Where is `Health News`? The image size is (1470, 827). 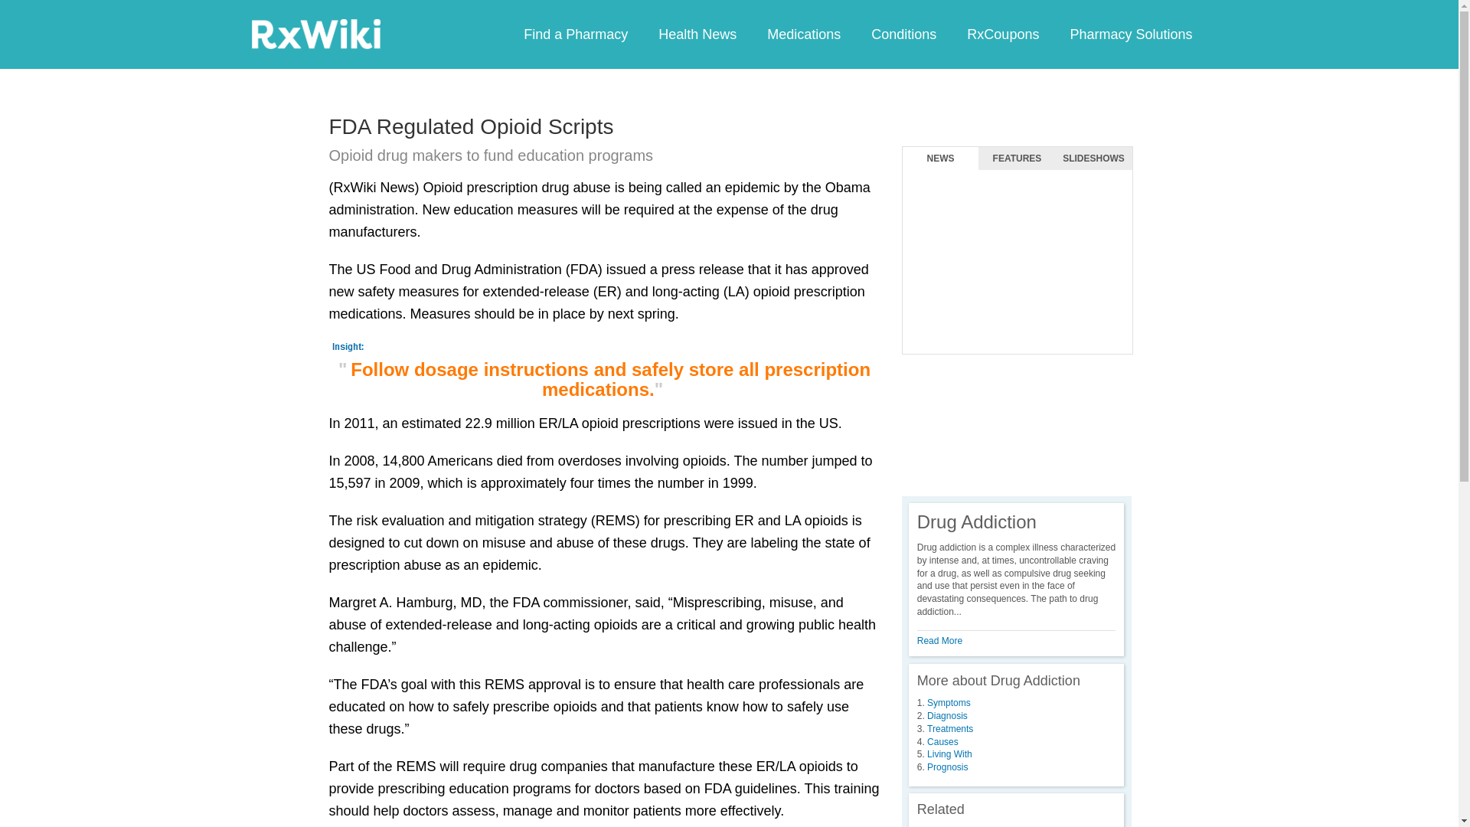
Health News is located at coordinates (697, 34).